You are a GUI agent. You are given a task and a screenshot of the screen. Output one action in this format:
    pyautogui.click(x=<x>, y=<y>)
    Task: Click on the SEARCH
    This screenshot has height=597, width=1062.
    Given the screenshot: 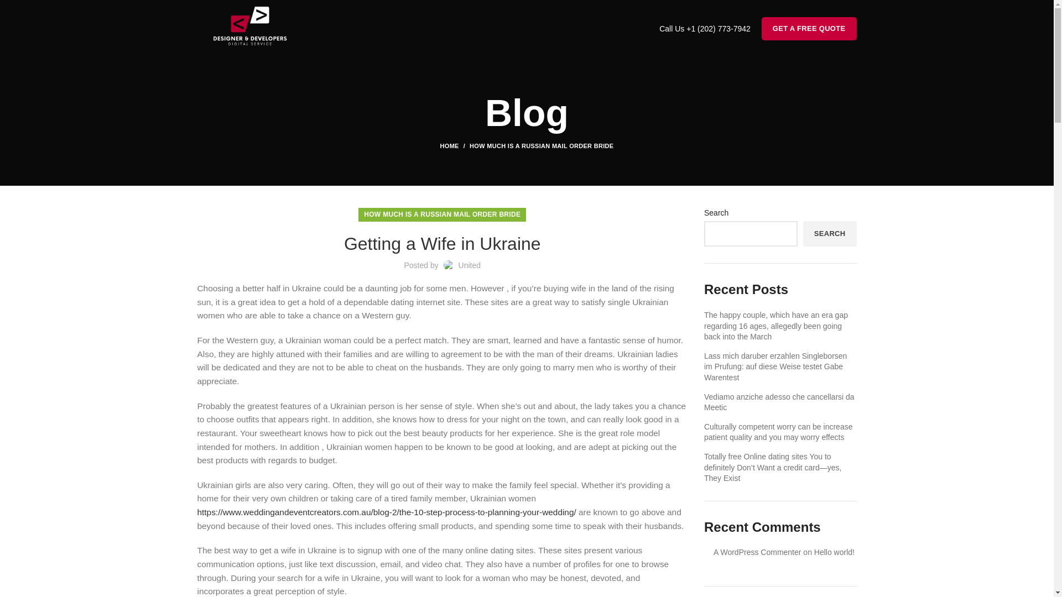 What is the action you would take?
    pyautogui.click(x=830, y=233)
    